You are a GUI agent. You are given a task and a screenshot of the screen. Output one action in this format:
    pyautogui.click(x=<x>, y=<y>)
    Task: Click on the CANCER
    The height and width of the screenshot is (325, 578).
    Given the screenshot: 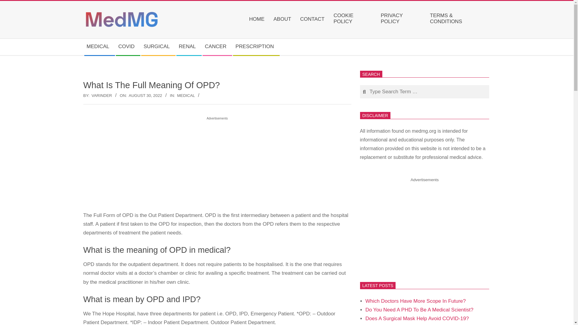 What is the action you would take?
    pyautogui.click(x=217, y=47)
    